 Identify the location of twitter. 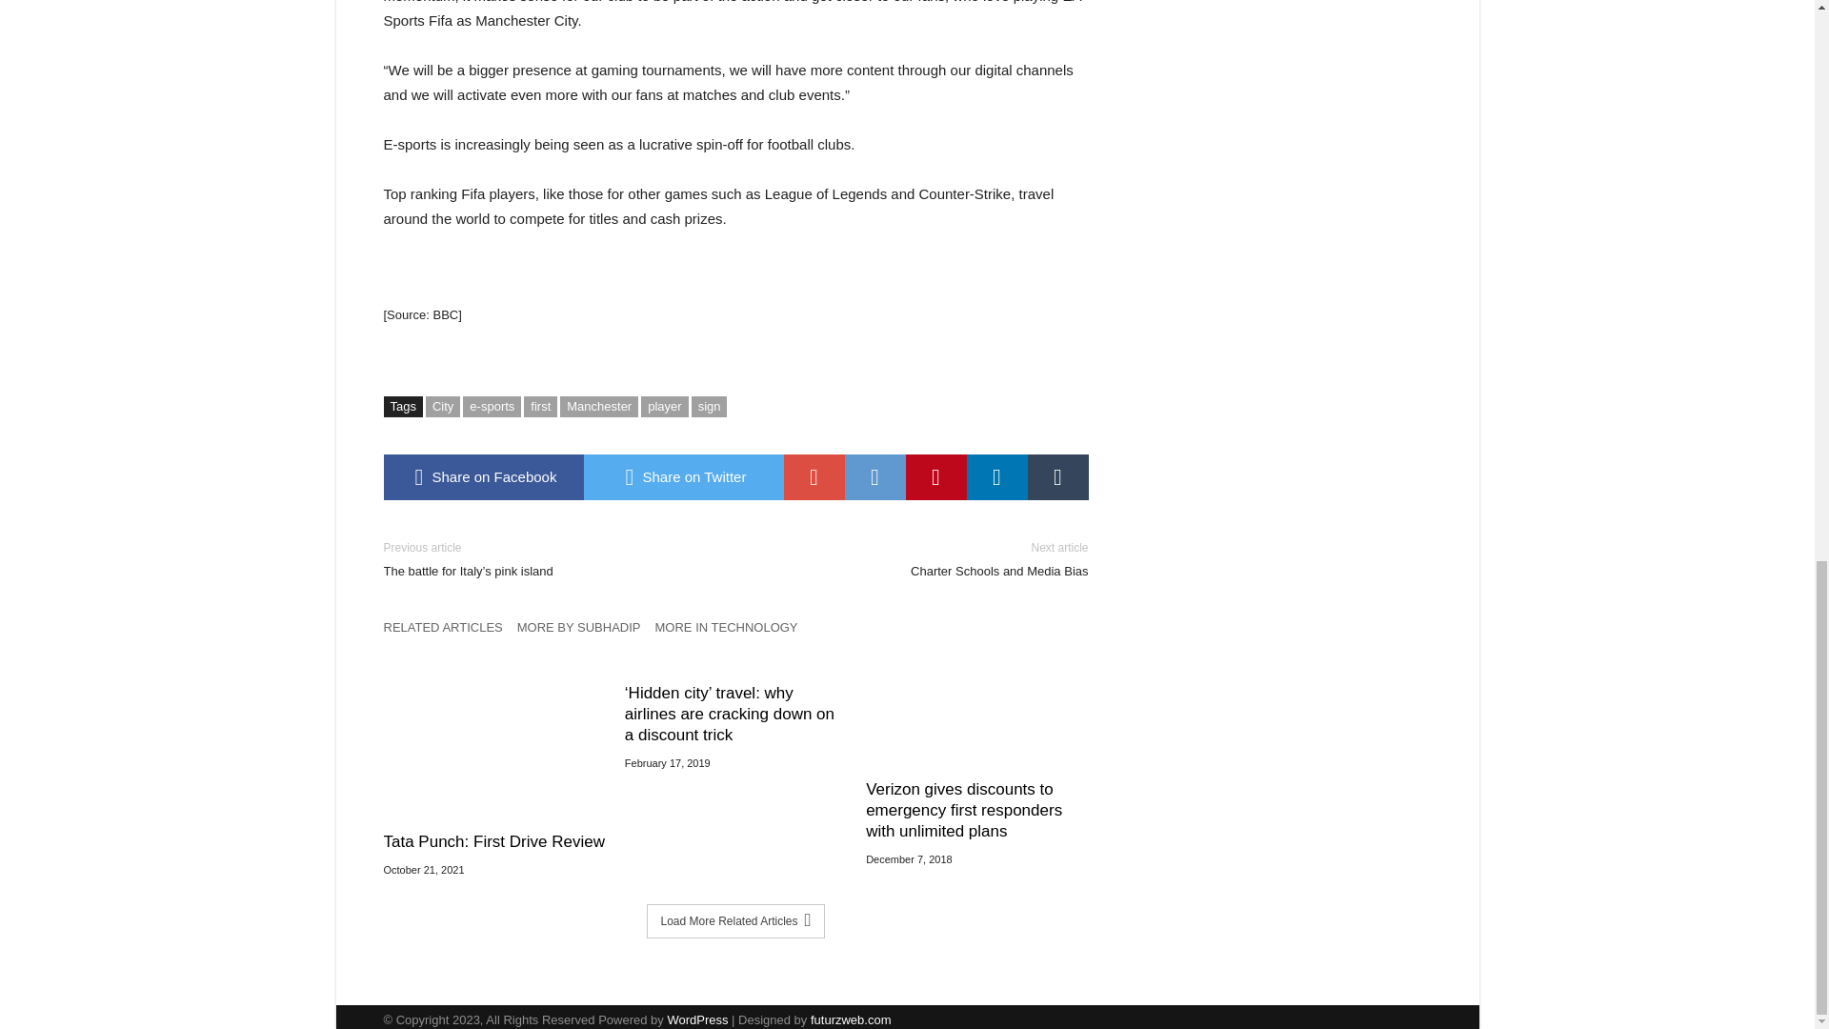
(874, 476).